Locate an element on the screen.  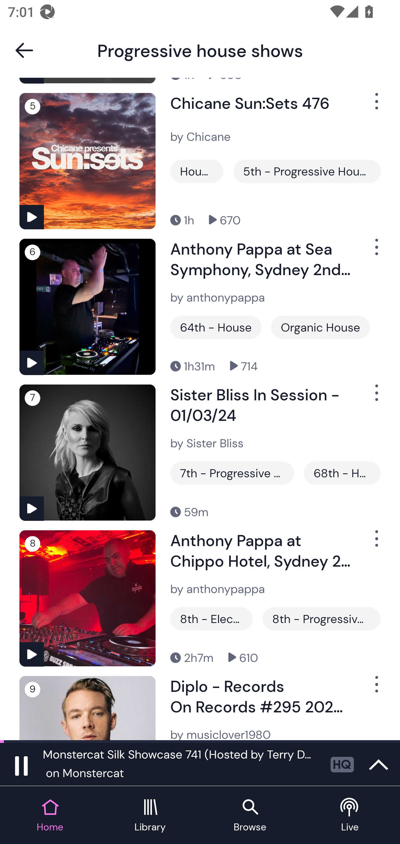
Organic House is located at coordinates (321, 327).